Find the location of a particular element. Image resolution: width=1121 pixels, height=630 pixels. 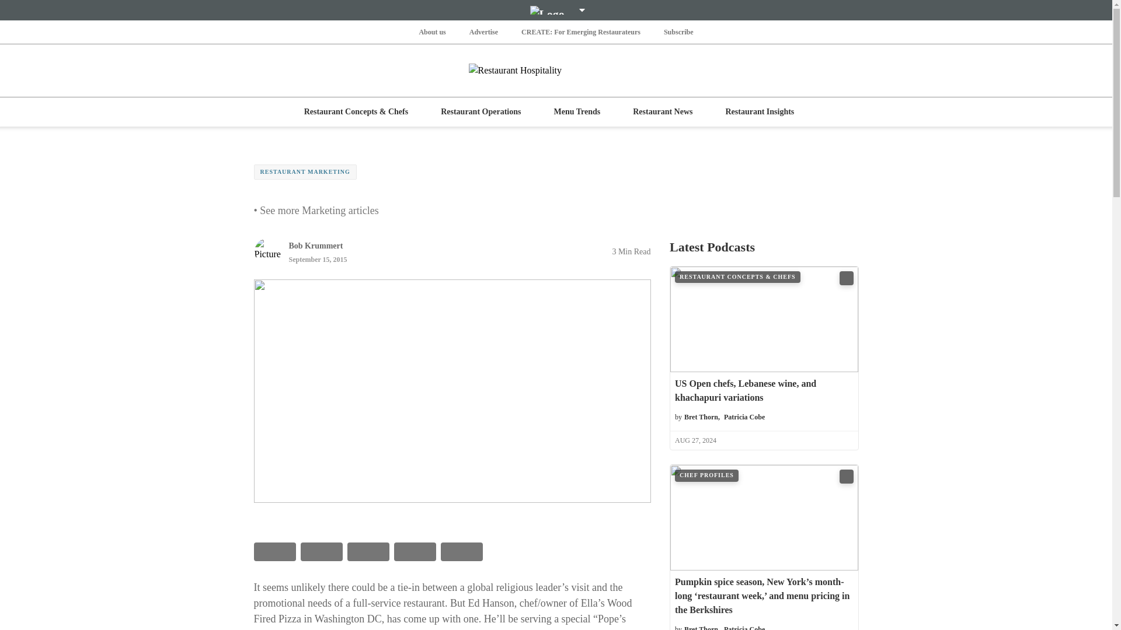

Picture of Bob Krummert is located at coordinates (267, 251).